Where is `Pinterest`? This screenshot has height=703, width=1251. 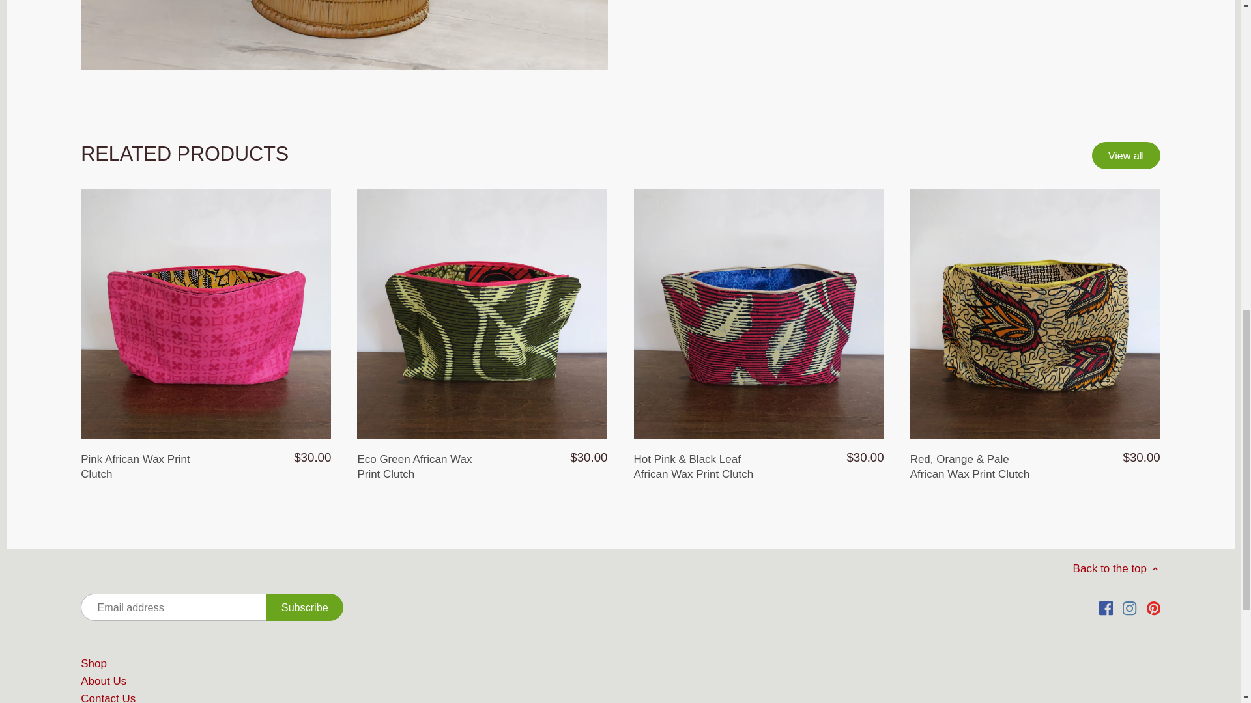 Pinterest is located at coordinates (1153, 608).